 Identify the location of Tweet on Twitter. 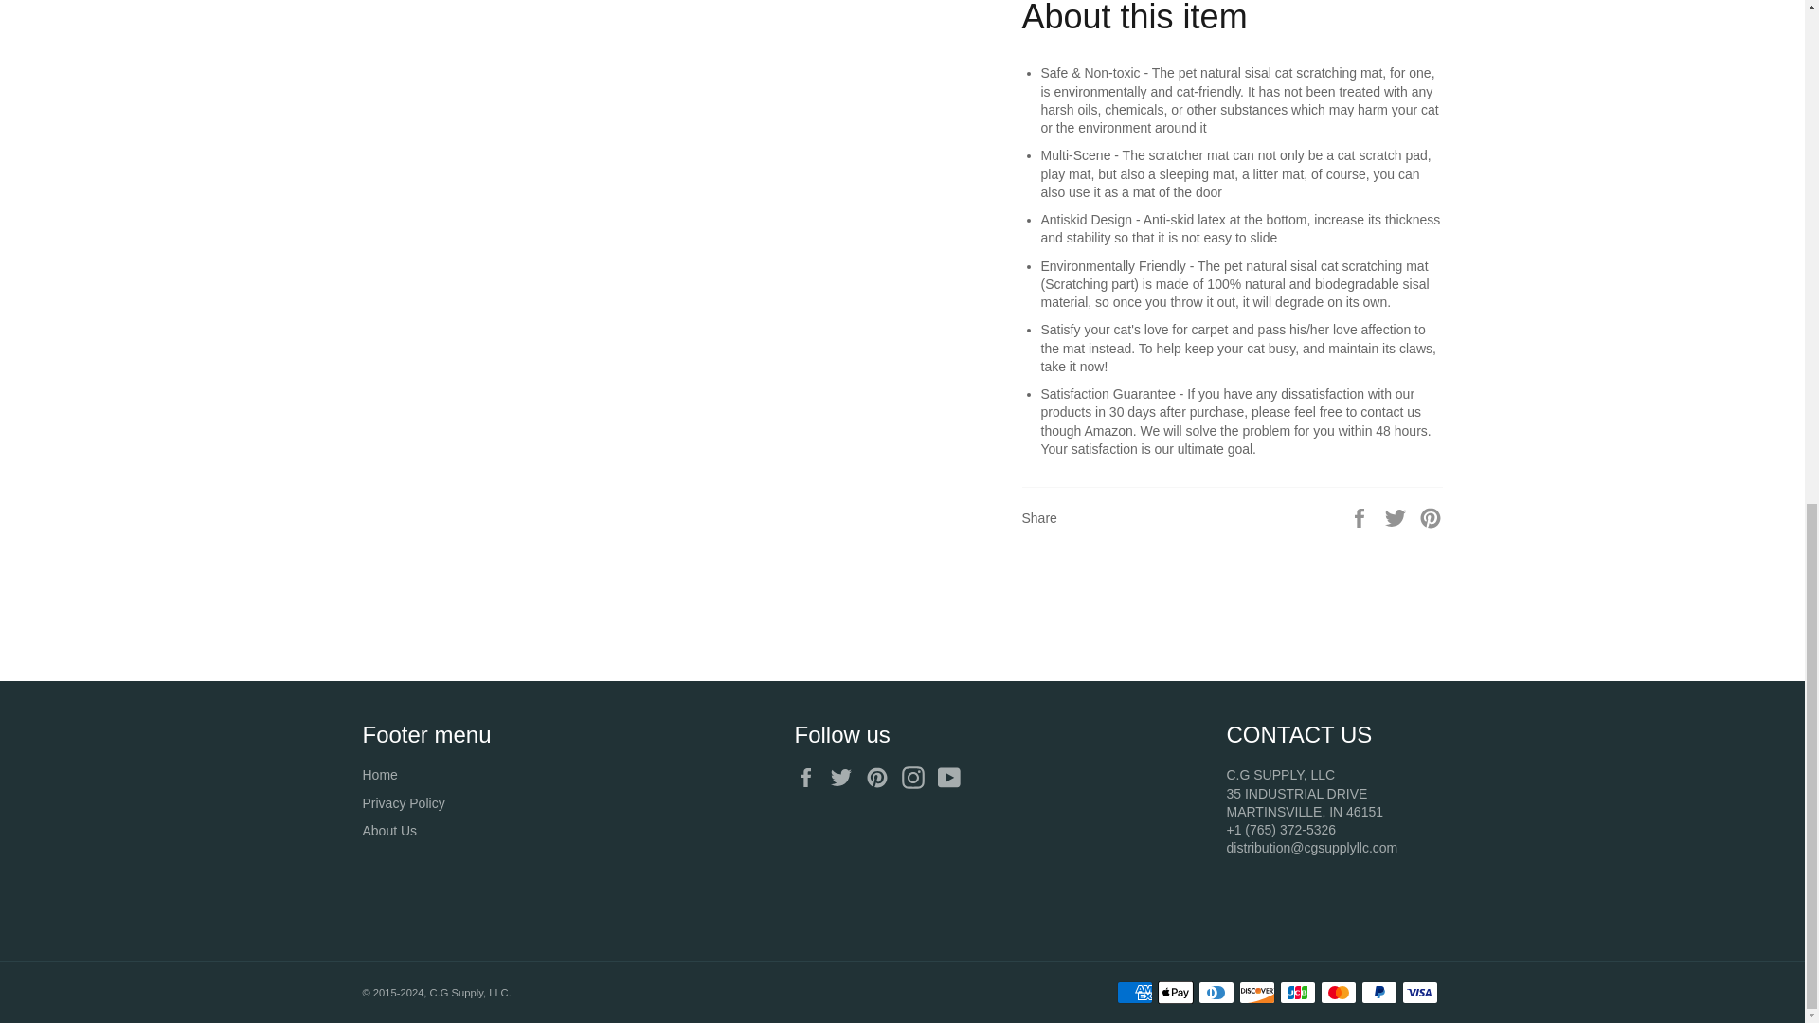
(1397, 517).